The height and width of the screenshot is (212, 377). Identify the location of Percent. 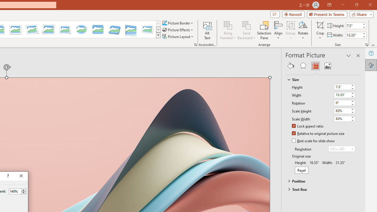
(17, 191).